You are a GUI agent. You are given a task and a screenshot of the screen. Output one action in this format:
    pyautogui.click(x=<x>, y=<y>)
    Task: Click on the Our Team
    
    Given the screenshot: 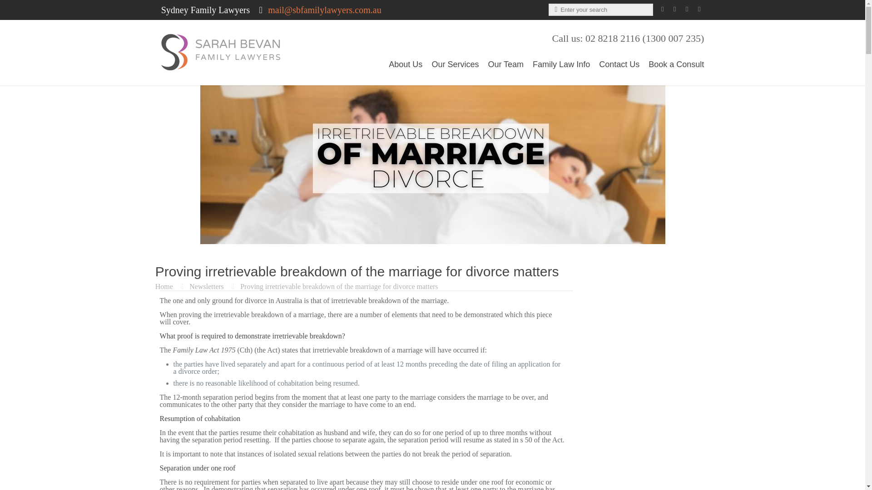 What is the action you would take?
    pyautogui.click(x=501, y=64)
    